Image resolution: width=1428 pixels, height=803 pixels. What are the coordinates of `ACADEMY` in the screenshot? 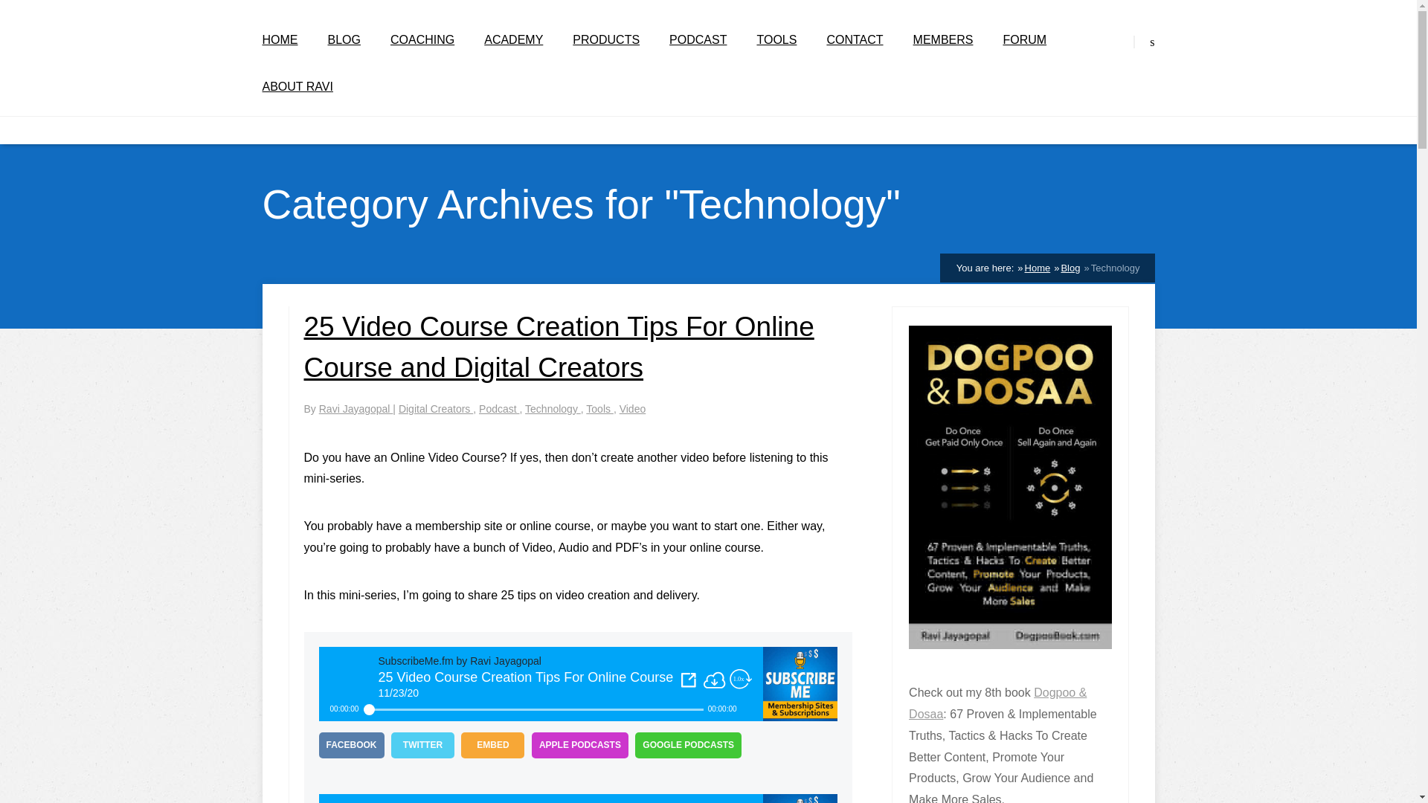 It's located at (513, 40).